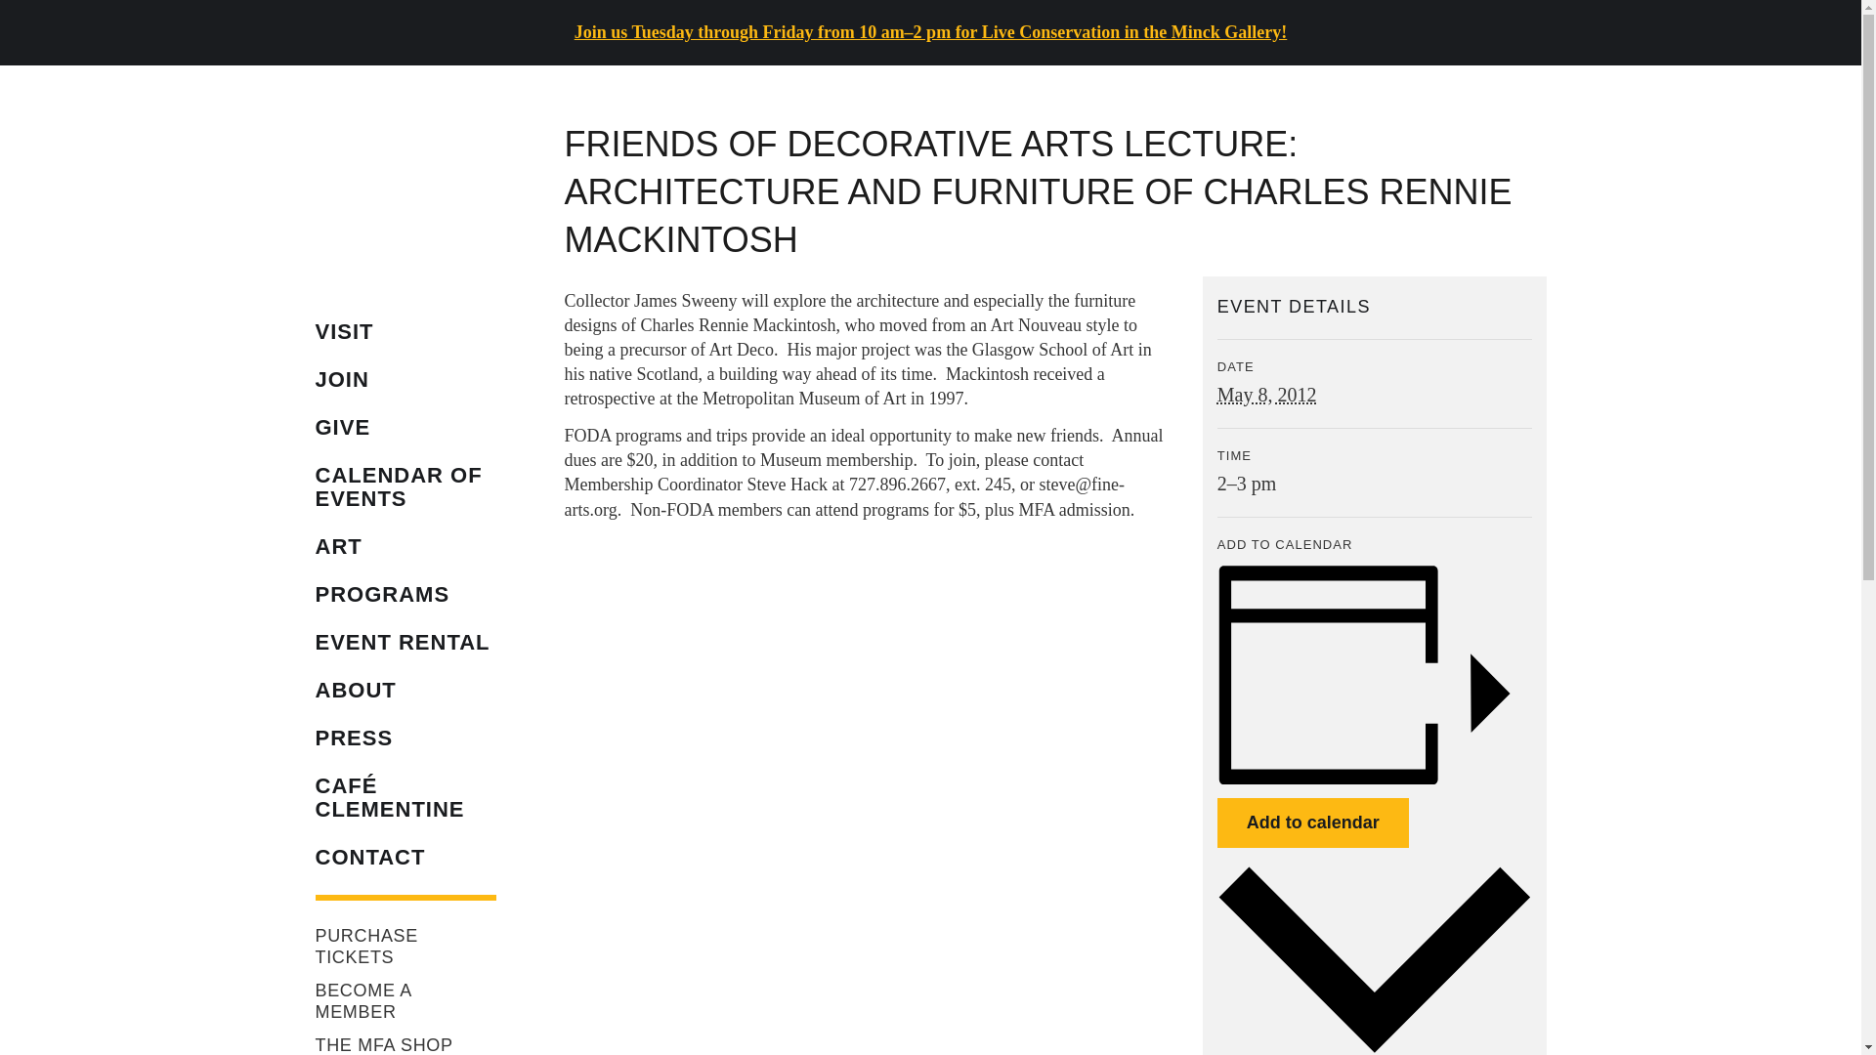 This screenshot has height=1055, width=1876. What do you see at coordinates (405, 486) in the screenshot?
I see `CALENDAR OF EVENTS` at bounding box center [405, 486].